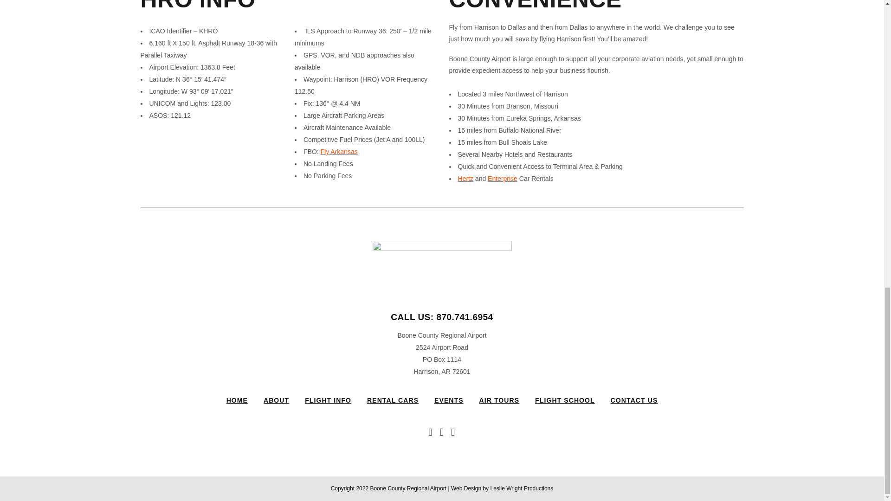  What do you see at coordinates (237, 400) in the screenshot?
I see `HOME` at bounding box center [237, 400].